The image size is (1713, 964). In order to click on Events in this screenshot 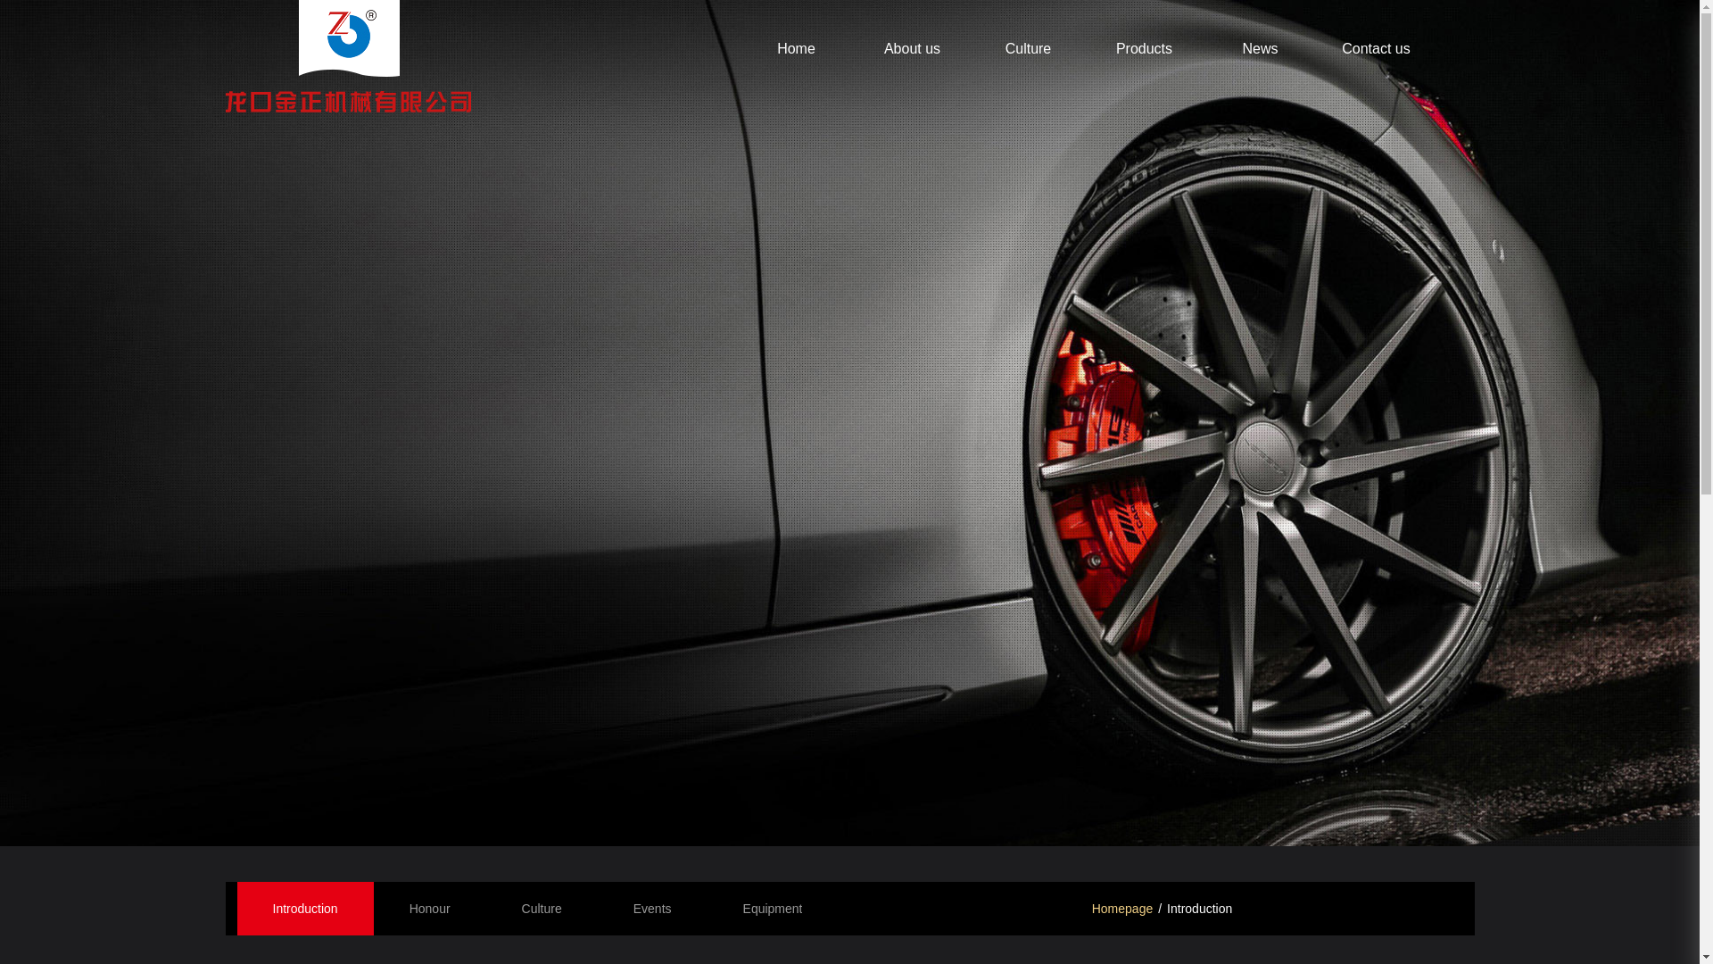, I will do `click(653, 909)`.